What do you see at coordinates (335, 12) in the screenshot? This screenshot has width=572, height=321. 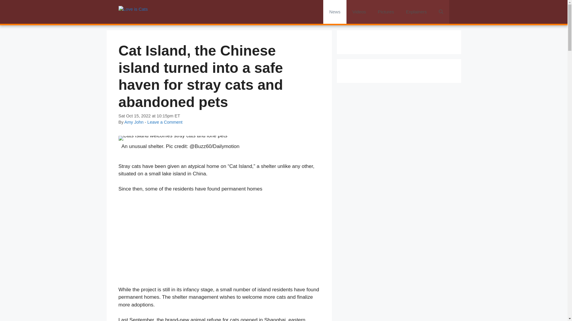 I see `News` at bounding box center [335, 12].